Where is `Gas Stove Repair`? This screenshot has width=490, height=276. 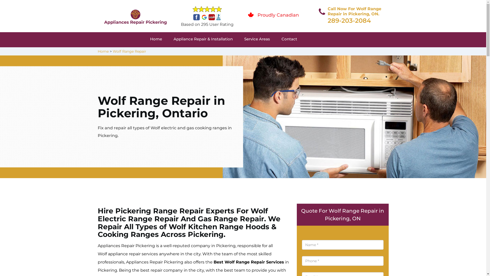 Gas Stove Repair is located at coordinates (275, 52).